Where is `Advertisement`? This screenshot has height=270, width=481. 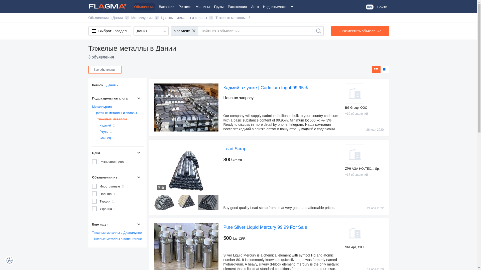
Advertisement is located at coordinates (117, 262).